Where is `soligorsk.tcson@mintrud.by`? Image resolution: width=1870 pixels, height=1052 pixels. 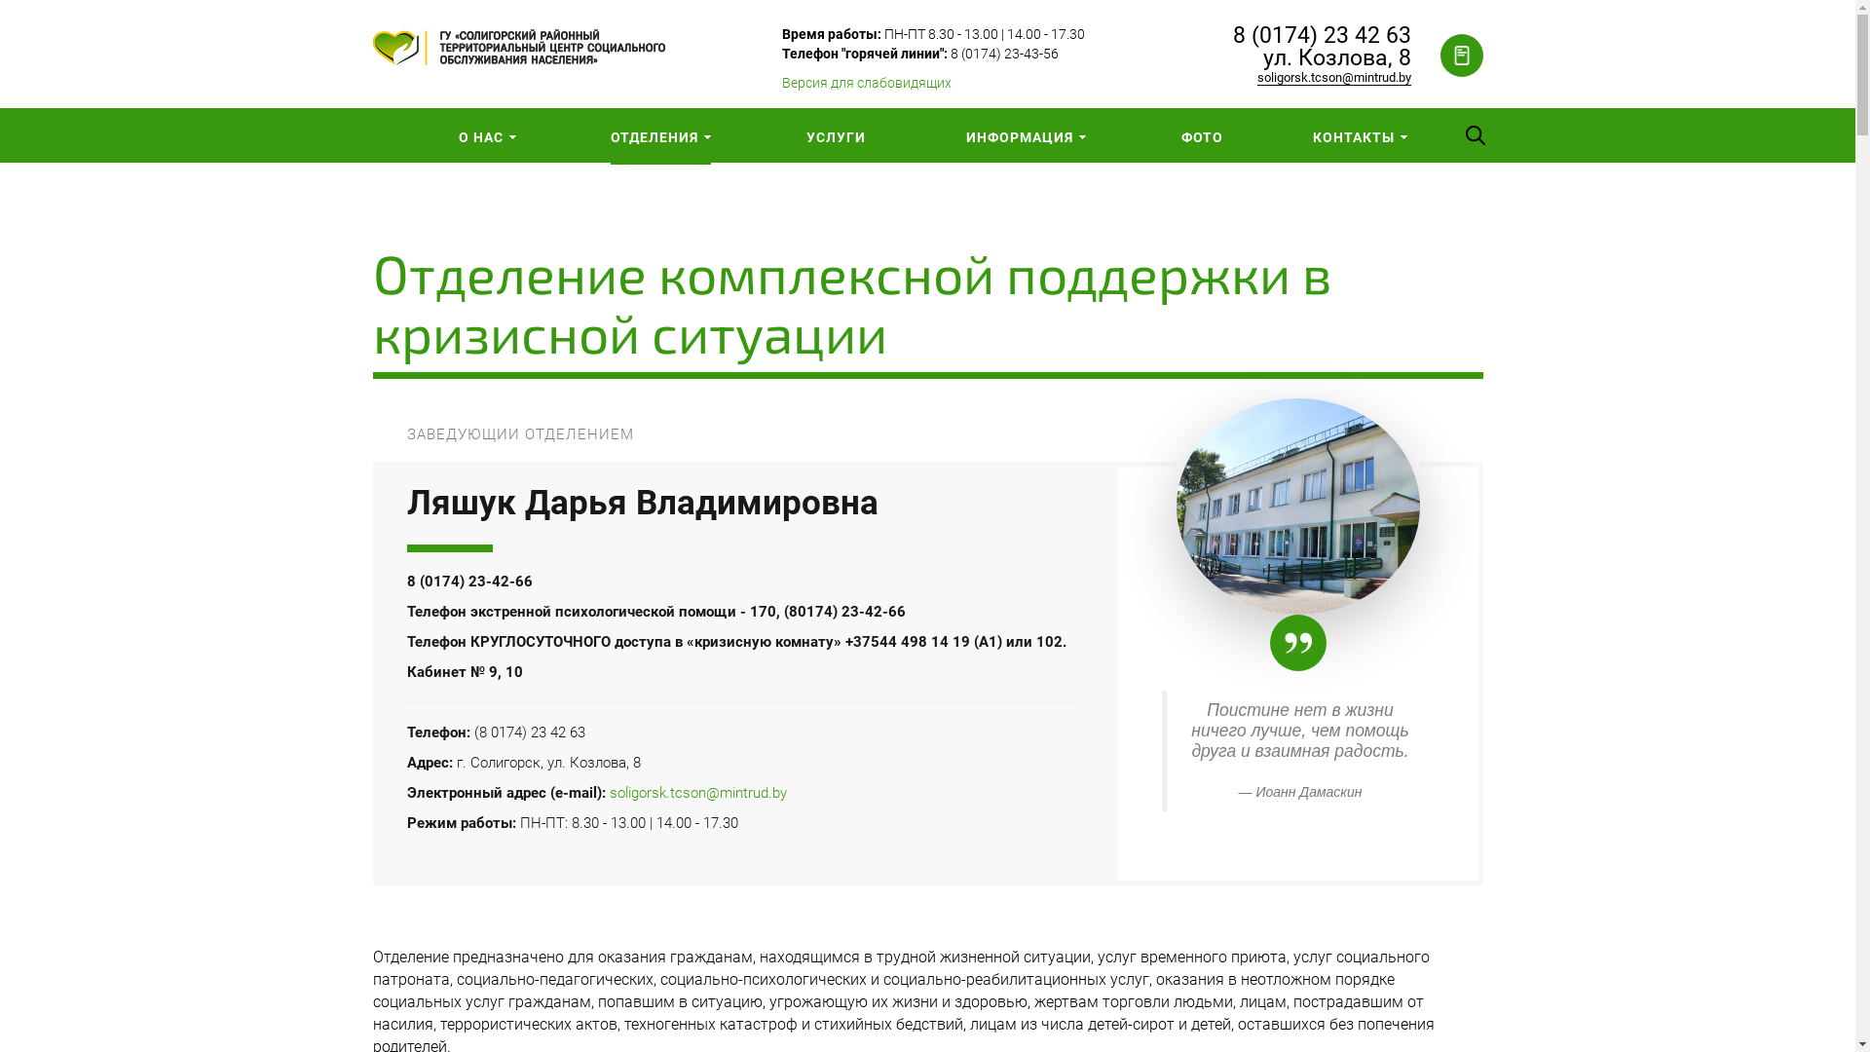
soligorsk.tcson@mintrud.by is located at coordinates (1333, 78).